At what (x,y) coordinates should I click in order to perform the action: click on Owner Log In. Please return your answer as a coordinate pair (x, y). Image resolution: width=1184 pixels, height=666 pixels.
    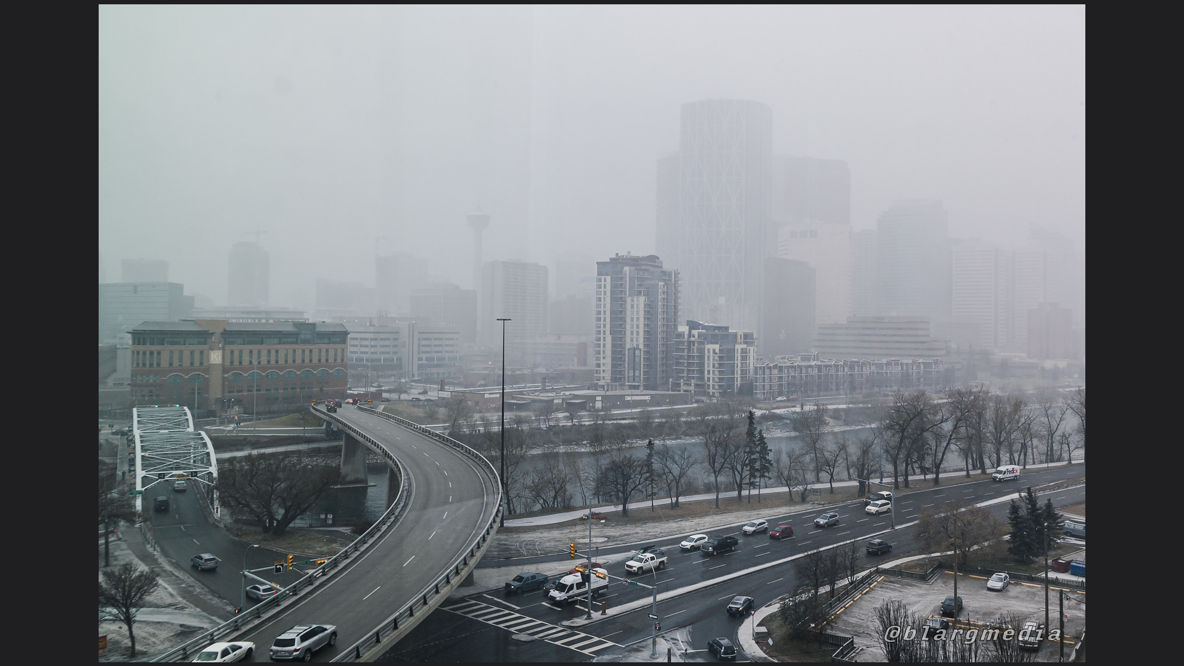
    Looking at the image, I should click on (1155, 643).